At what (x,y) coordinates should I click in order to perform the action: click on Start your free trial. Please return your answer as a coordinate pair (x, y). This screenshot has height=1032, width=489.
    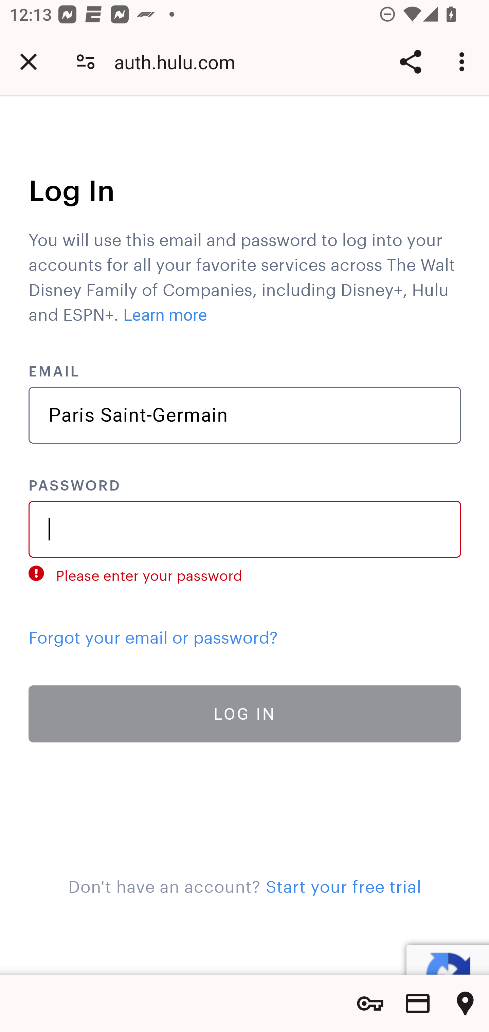
    Looking at the image, I should click on (343, 884).